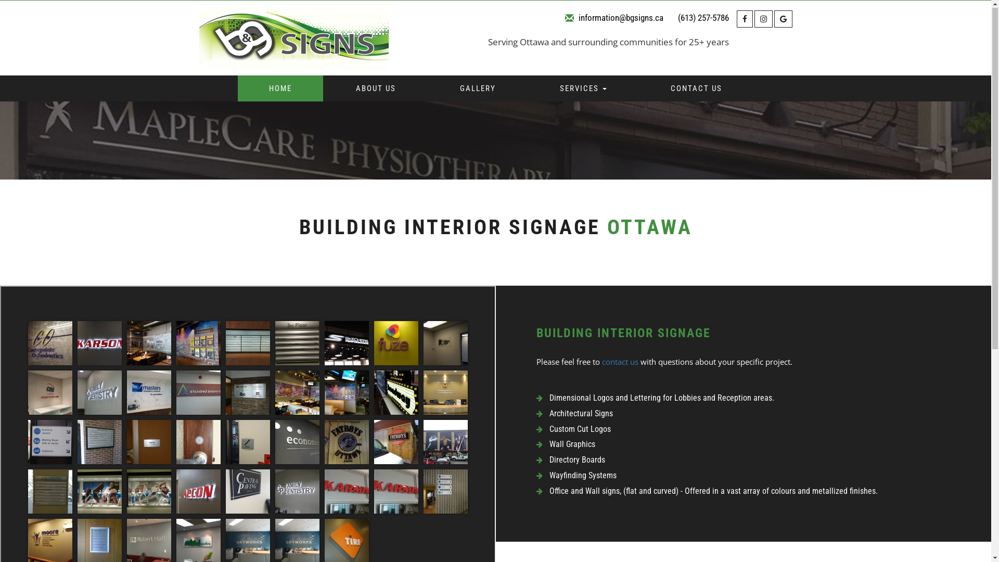 This screenshot has width=999, height=562. Describe the element at coordinates (572, 444) in the screenshot. I see `Wall Graphics` at that location.